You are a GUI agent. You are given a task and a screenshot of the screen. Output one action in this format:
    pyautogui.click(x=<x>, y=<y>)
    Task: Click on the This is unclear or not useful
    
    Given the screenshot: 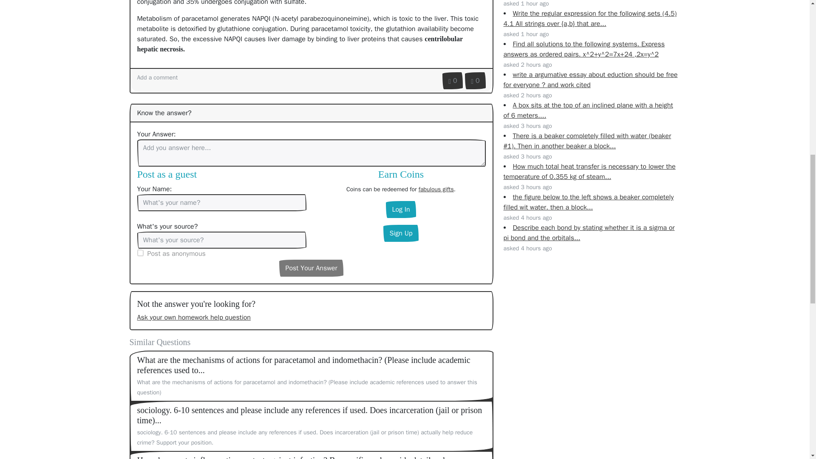 What is the action you would take?
    pyautogui.click(x=475, y=80)
    